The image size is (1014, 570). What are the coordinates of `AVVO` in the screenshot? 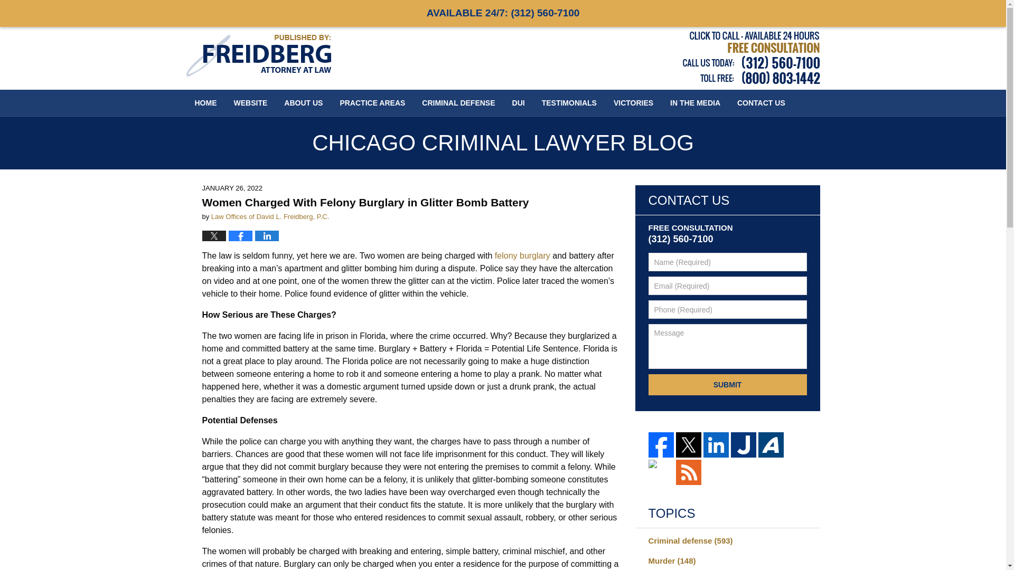 It's located at (771, 444).